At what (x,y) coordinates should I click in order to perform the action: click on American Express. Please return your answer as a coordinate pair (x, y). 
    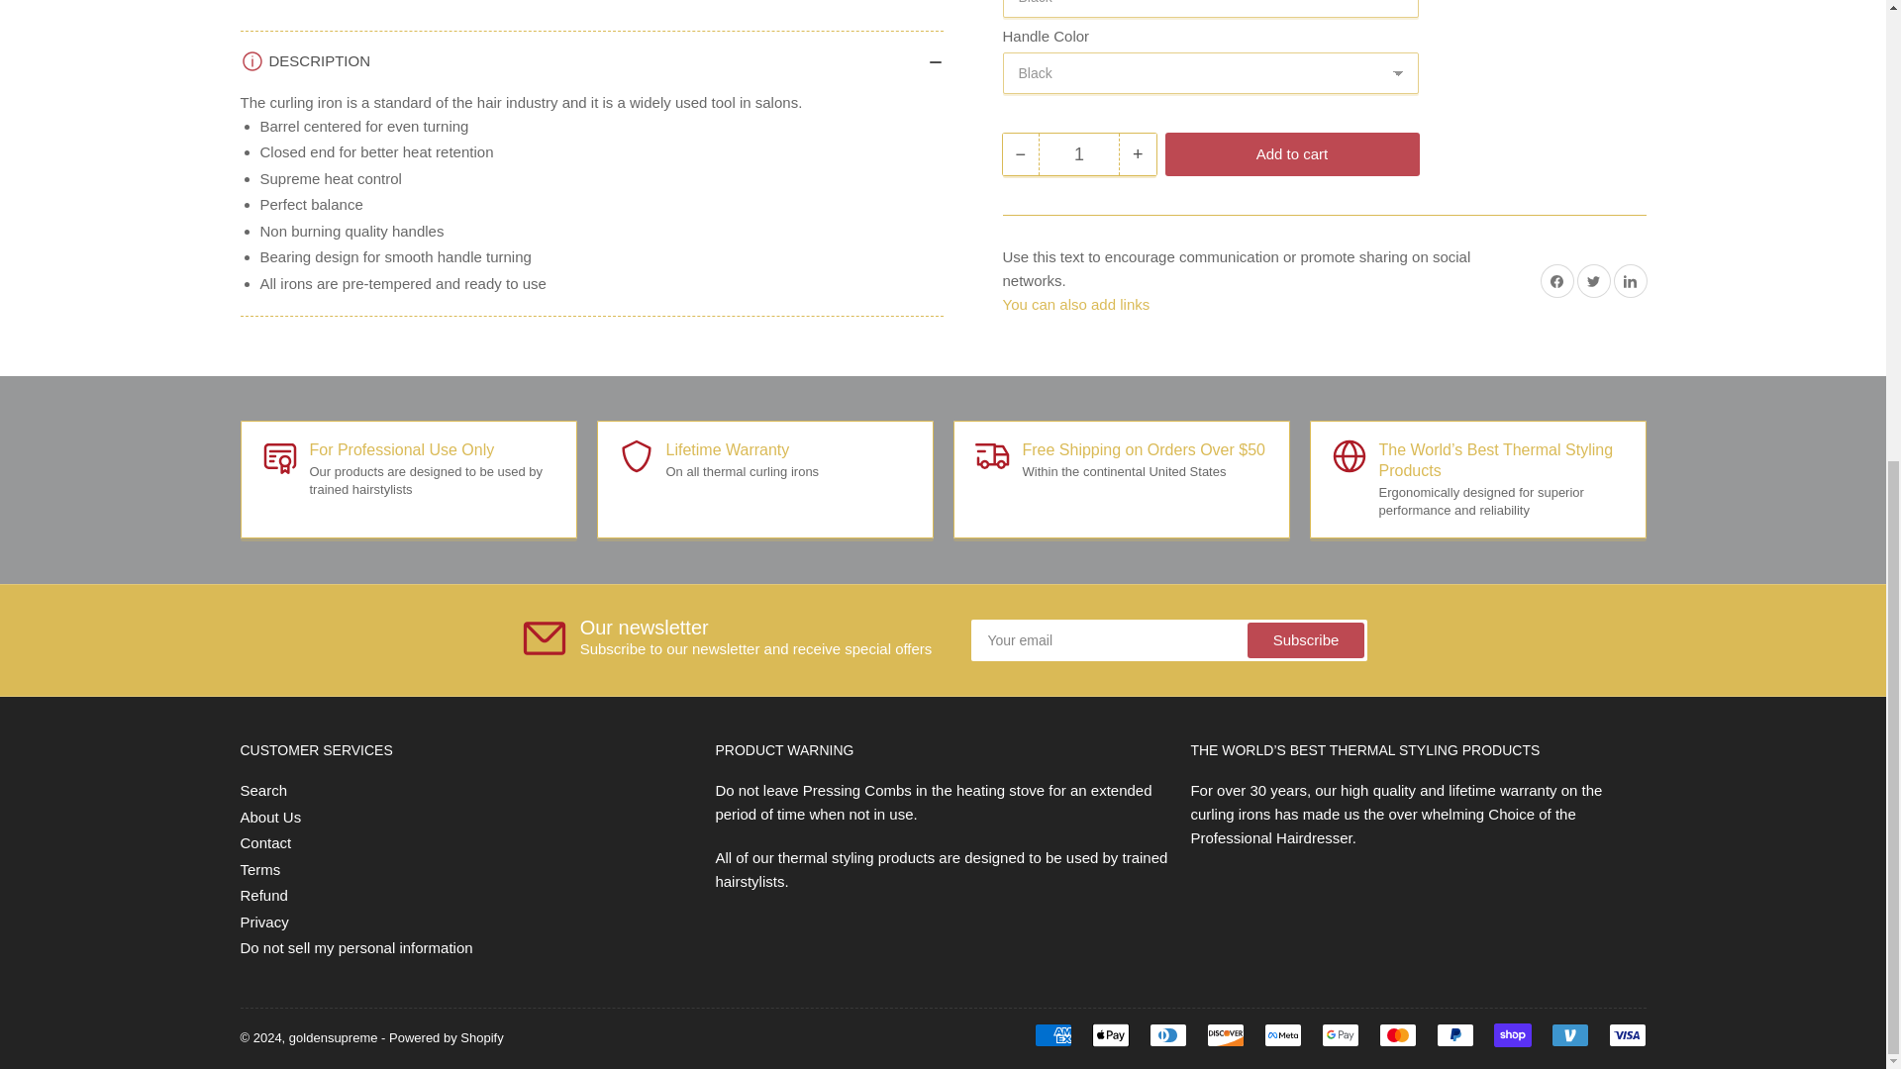
    Looking at the image, I should click on (1052, 1035).